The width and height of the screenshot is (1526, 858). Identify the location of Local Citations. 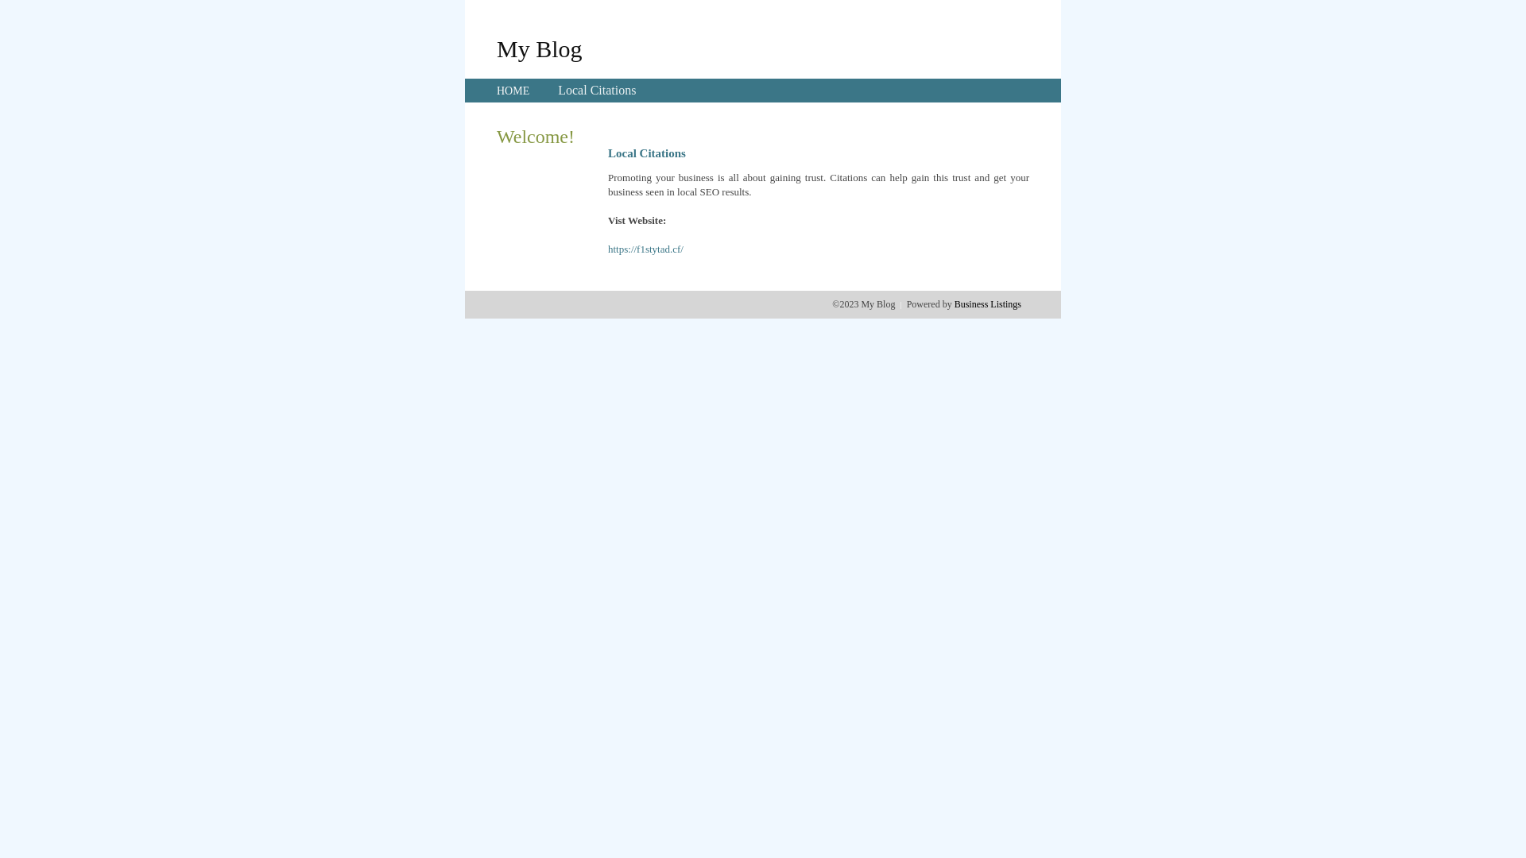
(597, 91).